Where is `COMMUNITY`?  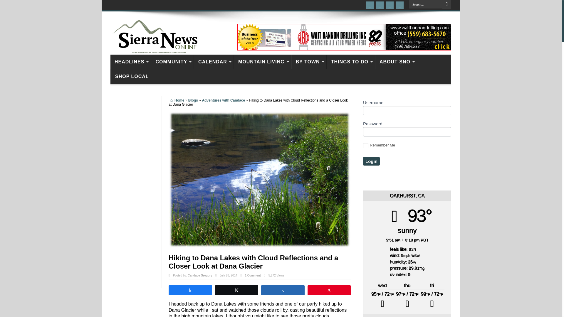
COMMUNITY is located at coordinates (172, 62).